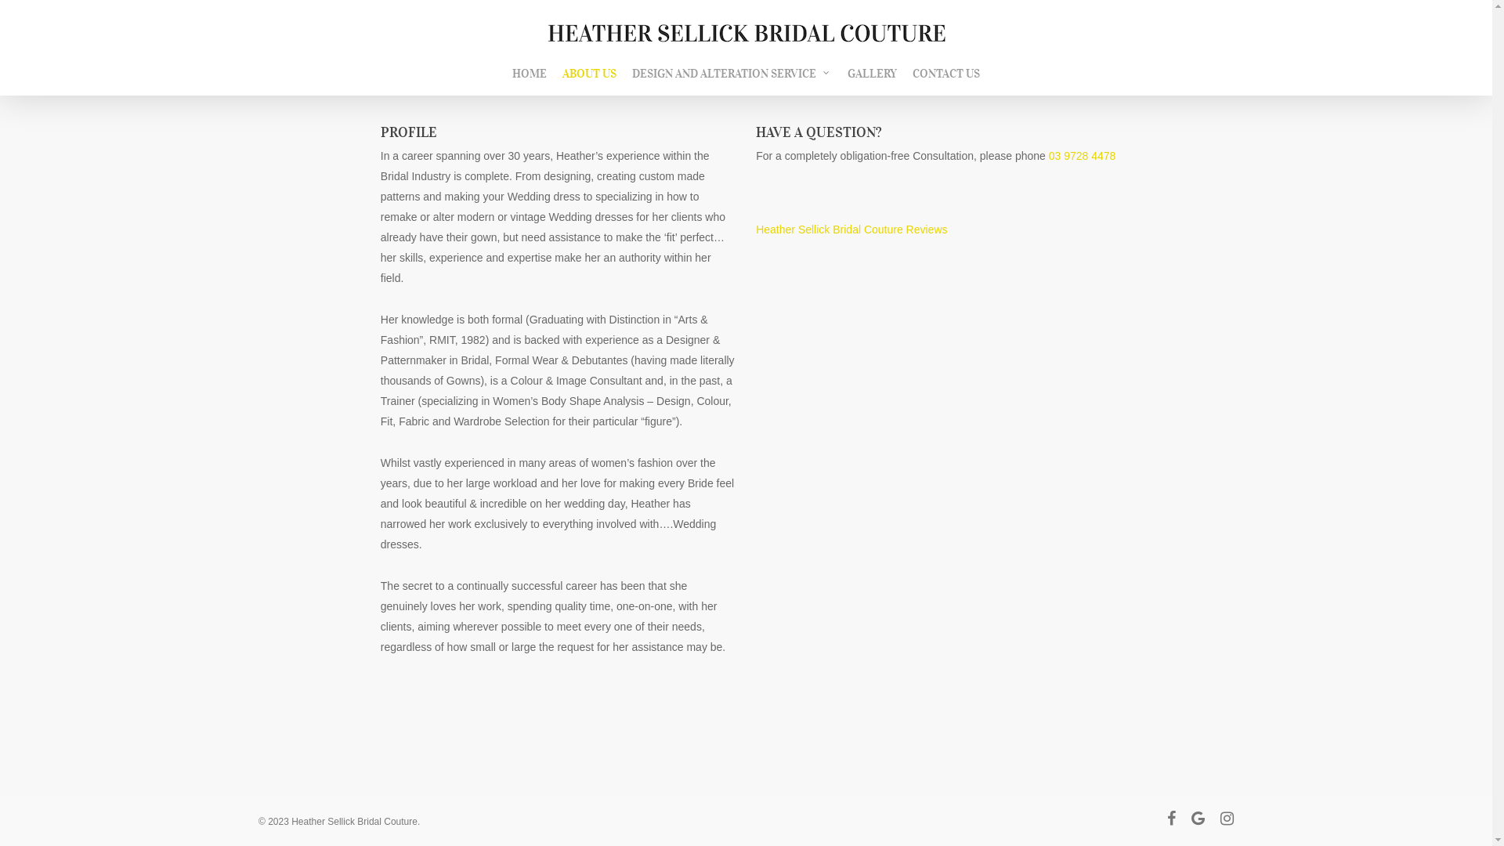  What do you see at coordinates (1227, 820) in the screenshot?
I see `instagram` at bounding box center [1227, 820].